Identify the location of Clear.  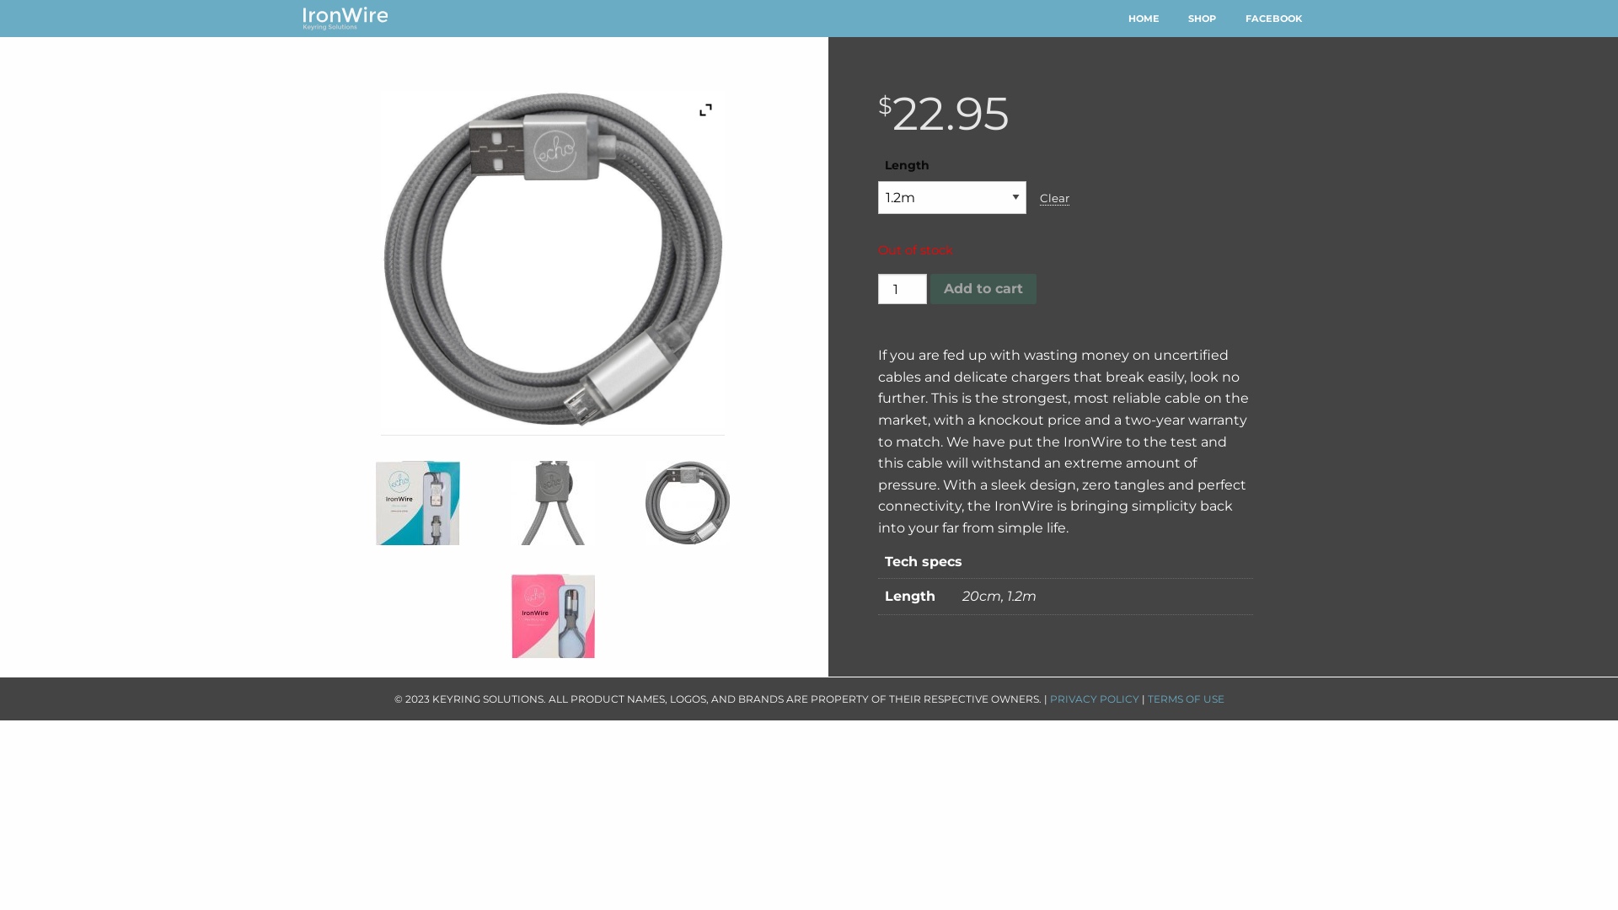
(1055, 199).